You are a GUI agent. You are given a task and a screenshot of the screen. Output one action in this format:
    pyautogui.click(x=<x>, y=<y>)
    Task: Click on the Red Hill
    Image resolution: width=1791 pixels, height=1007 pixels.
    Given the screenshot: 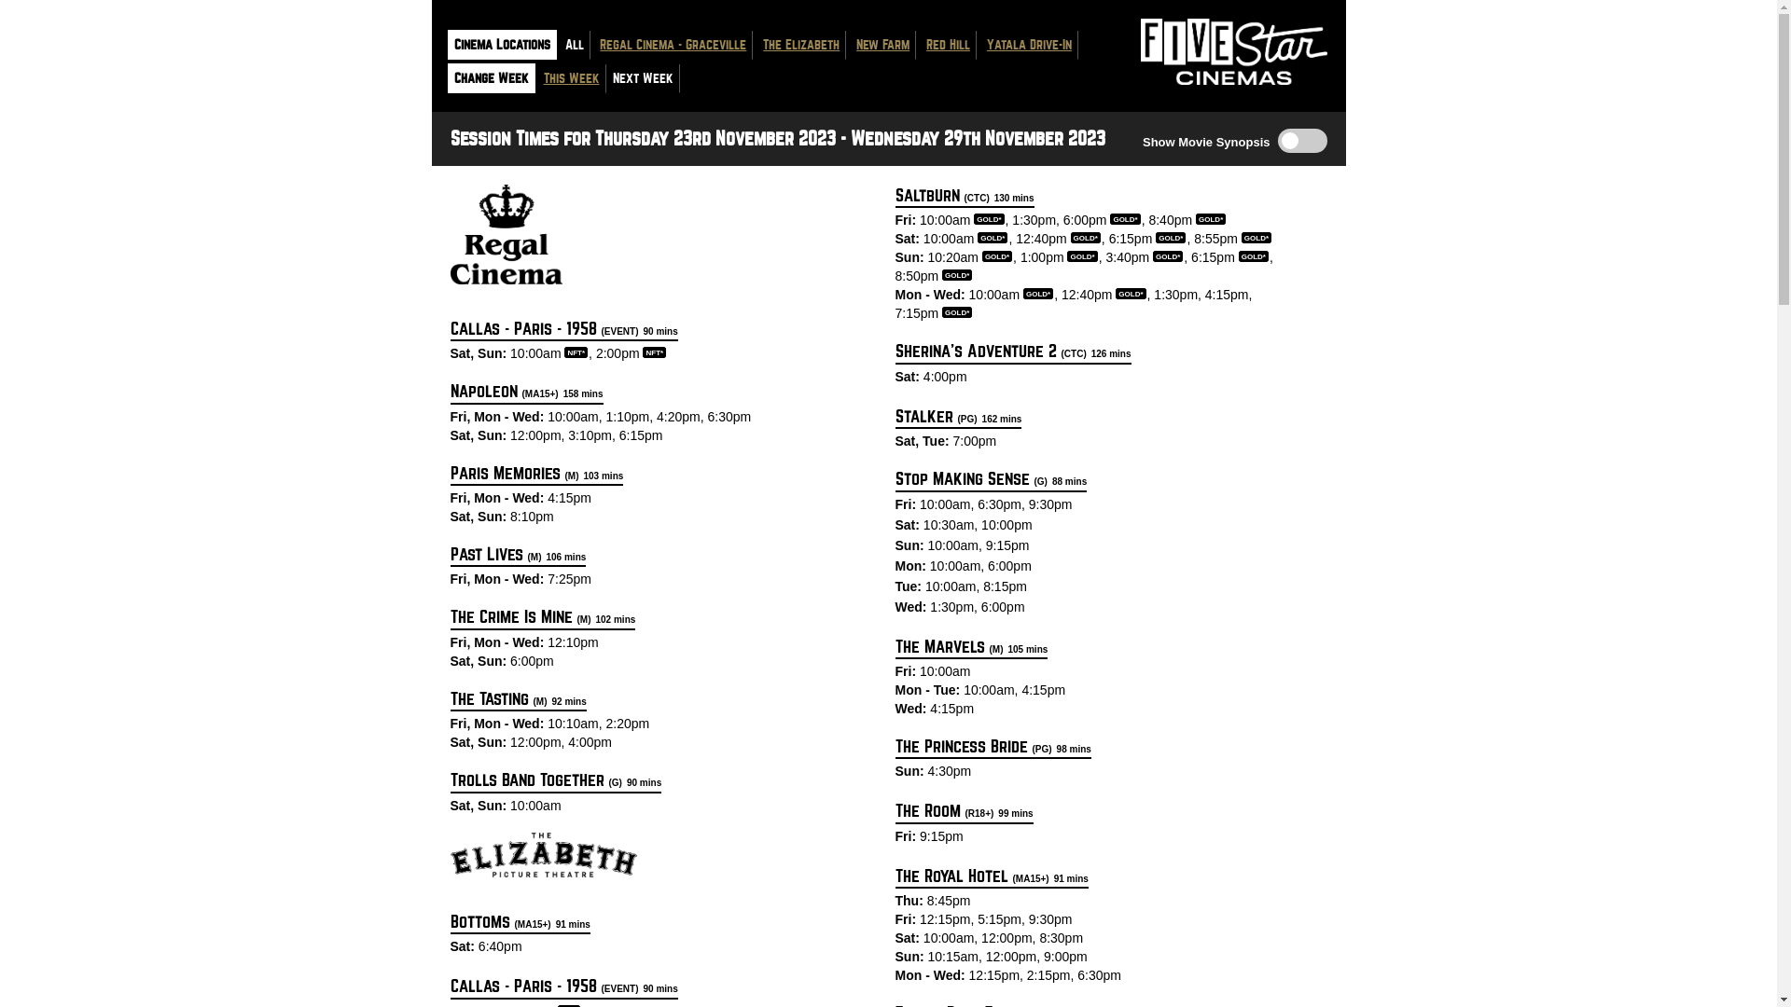 What is the action you would take?
    pyautogui.click(x=948, y=45)
    